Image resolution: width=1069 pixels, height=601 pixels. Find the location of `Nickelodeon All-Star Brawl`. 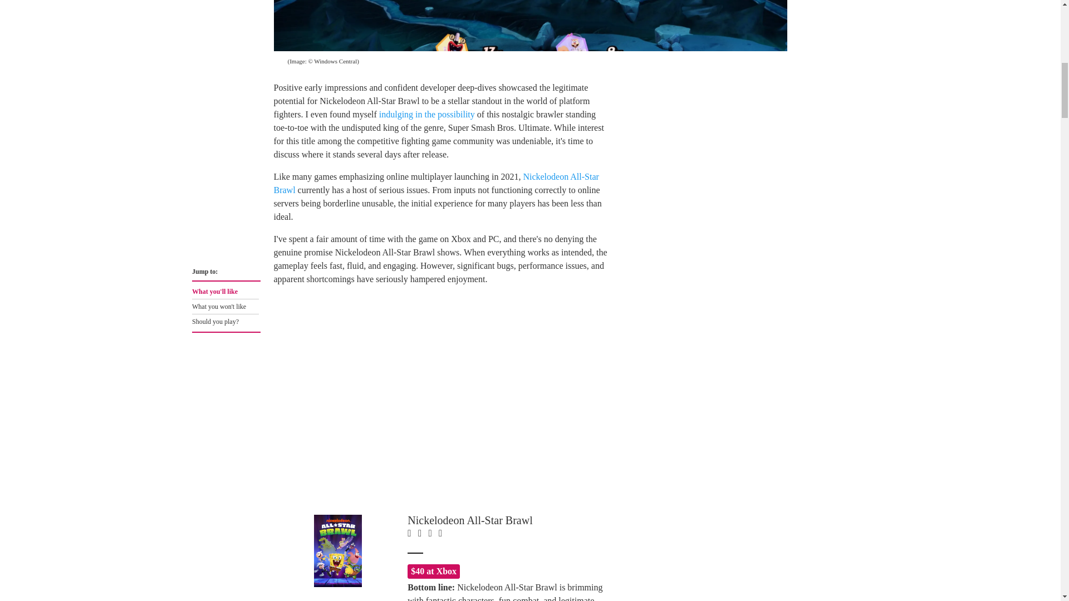

Nickelodeon All-Star Brawl is located at coordinates (436, 183).